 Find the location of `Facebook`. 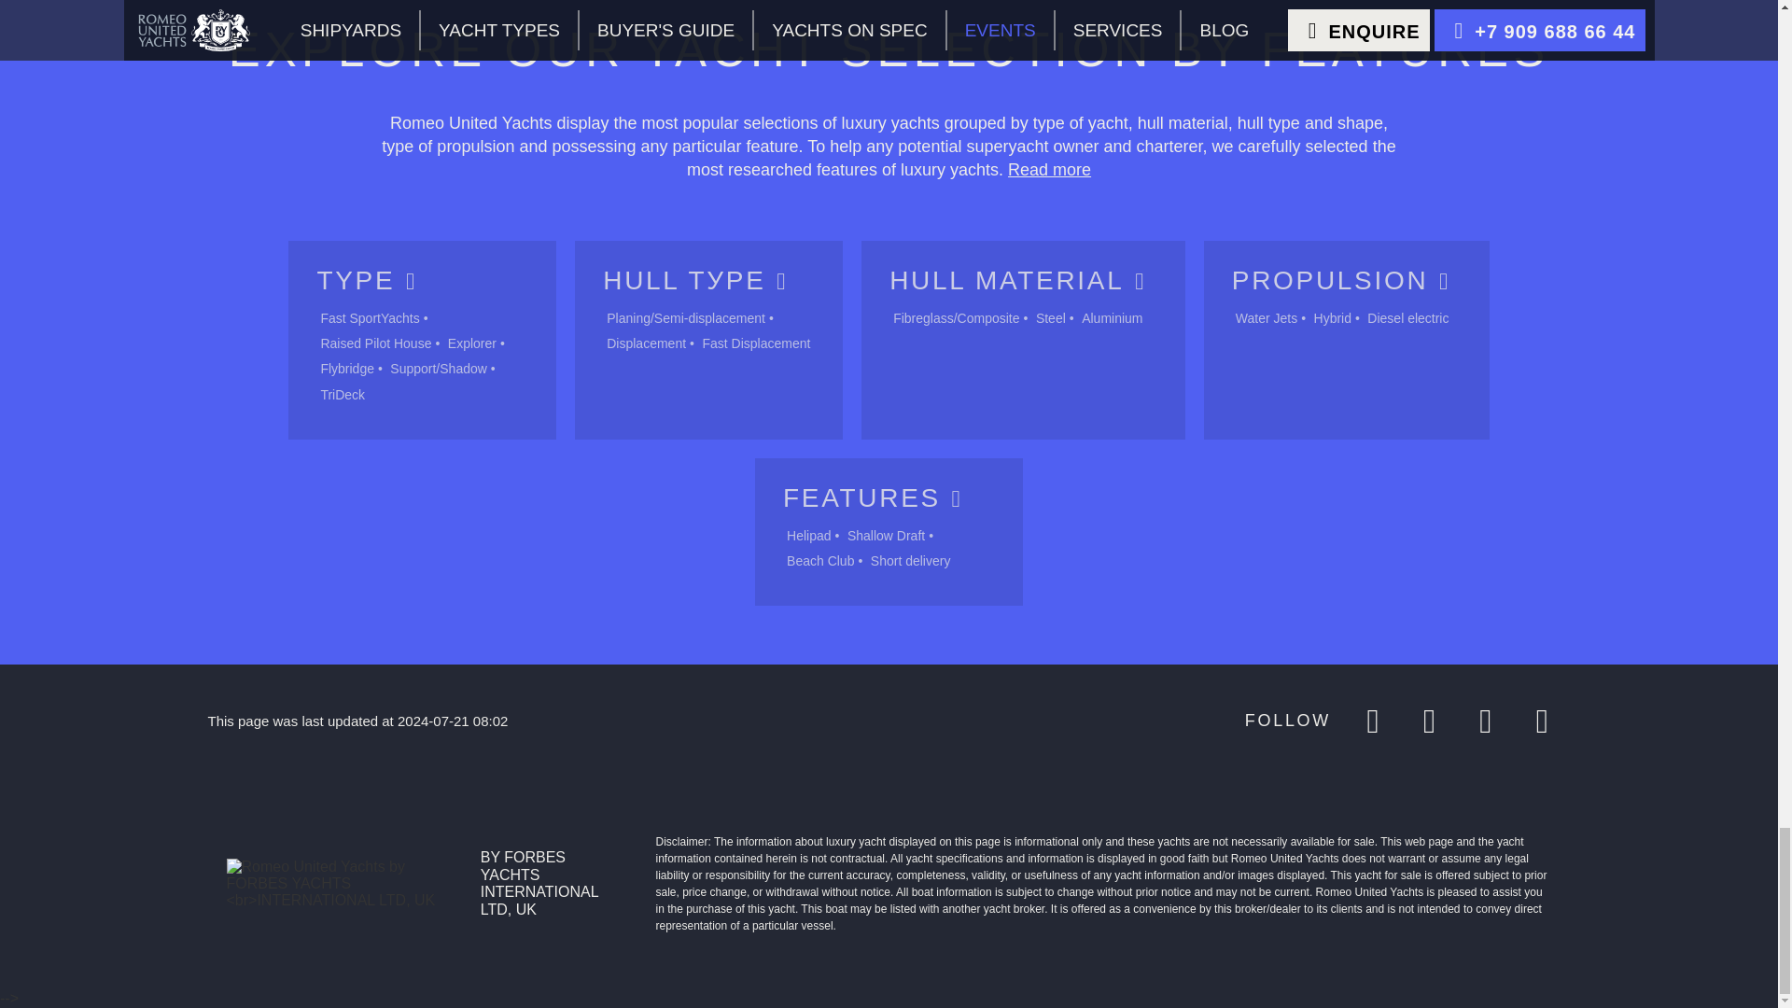

Facebook is located at coordinates (1372, 721).